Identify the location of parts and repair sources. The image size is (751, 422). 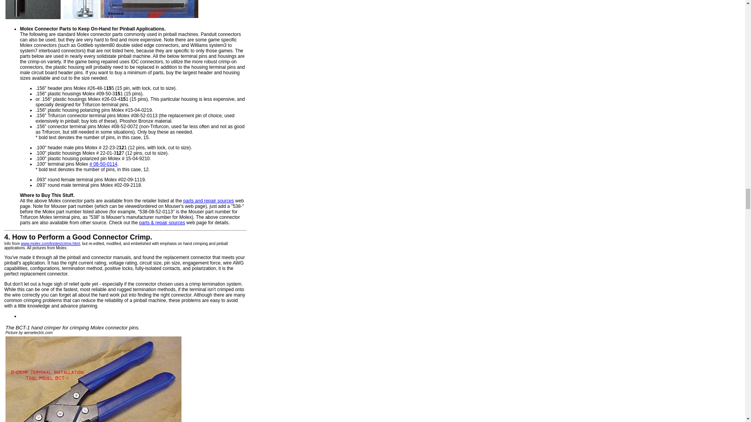
(208, 200).